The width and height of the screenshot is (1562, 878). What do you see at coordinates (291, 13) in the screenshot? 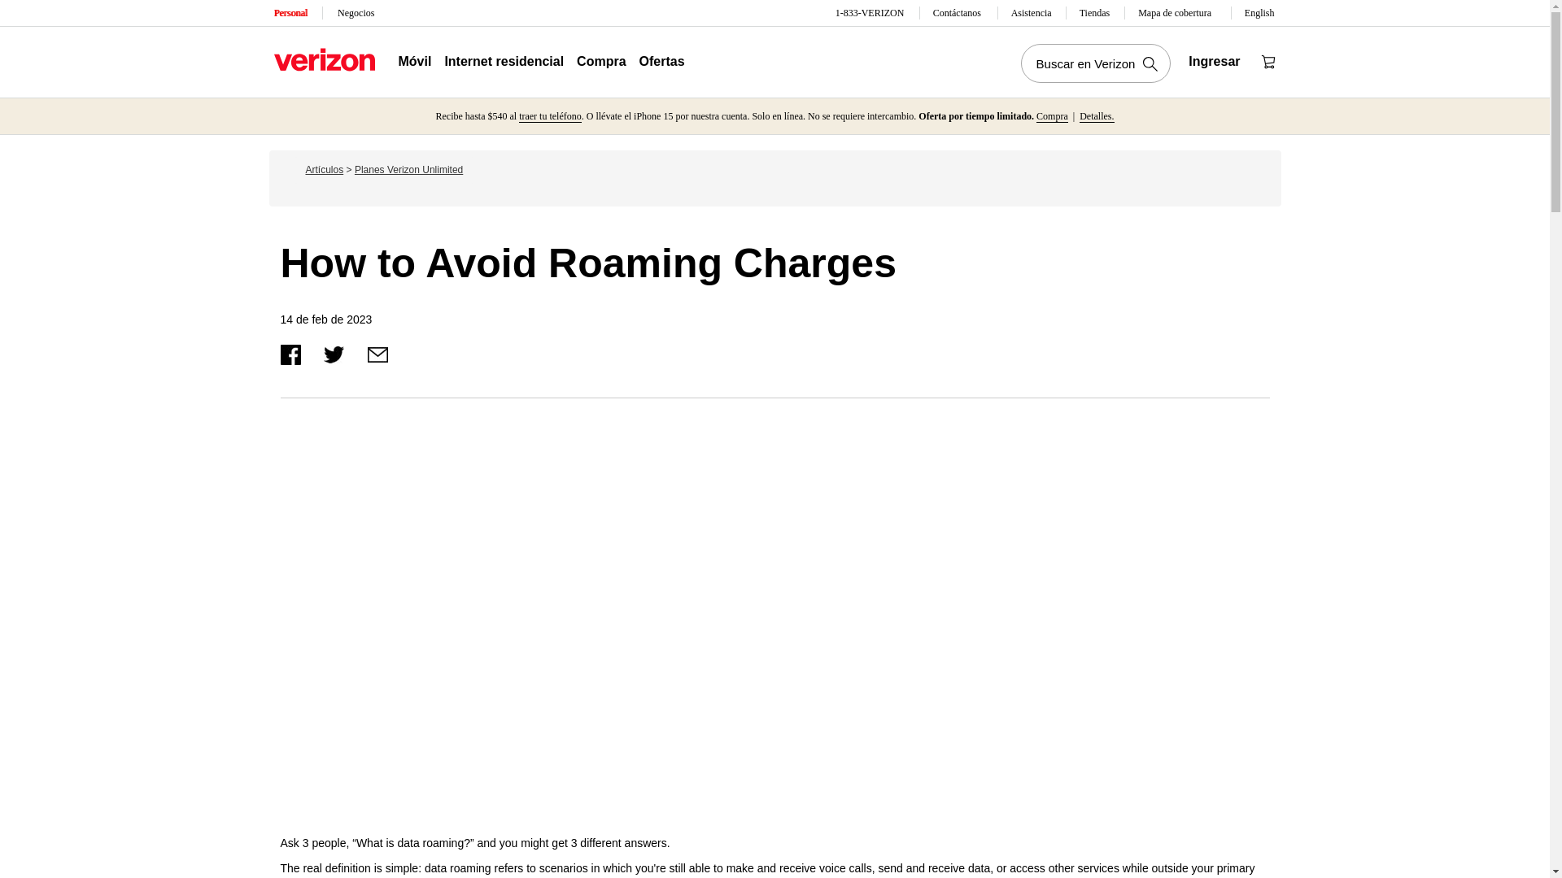
I see `Personal` at bounding box center [291, 13].